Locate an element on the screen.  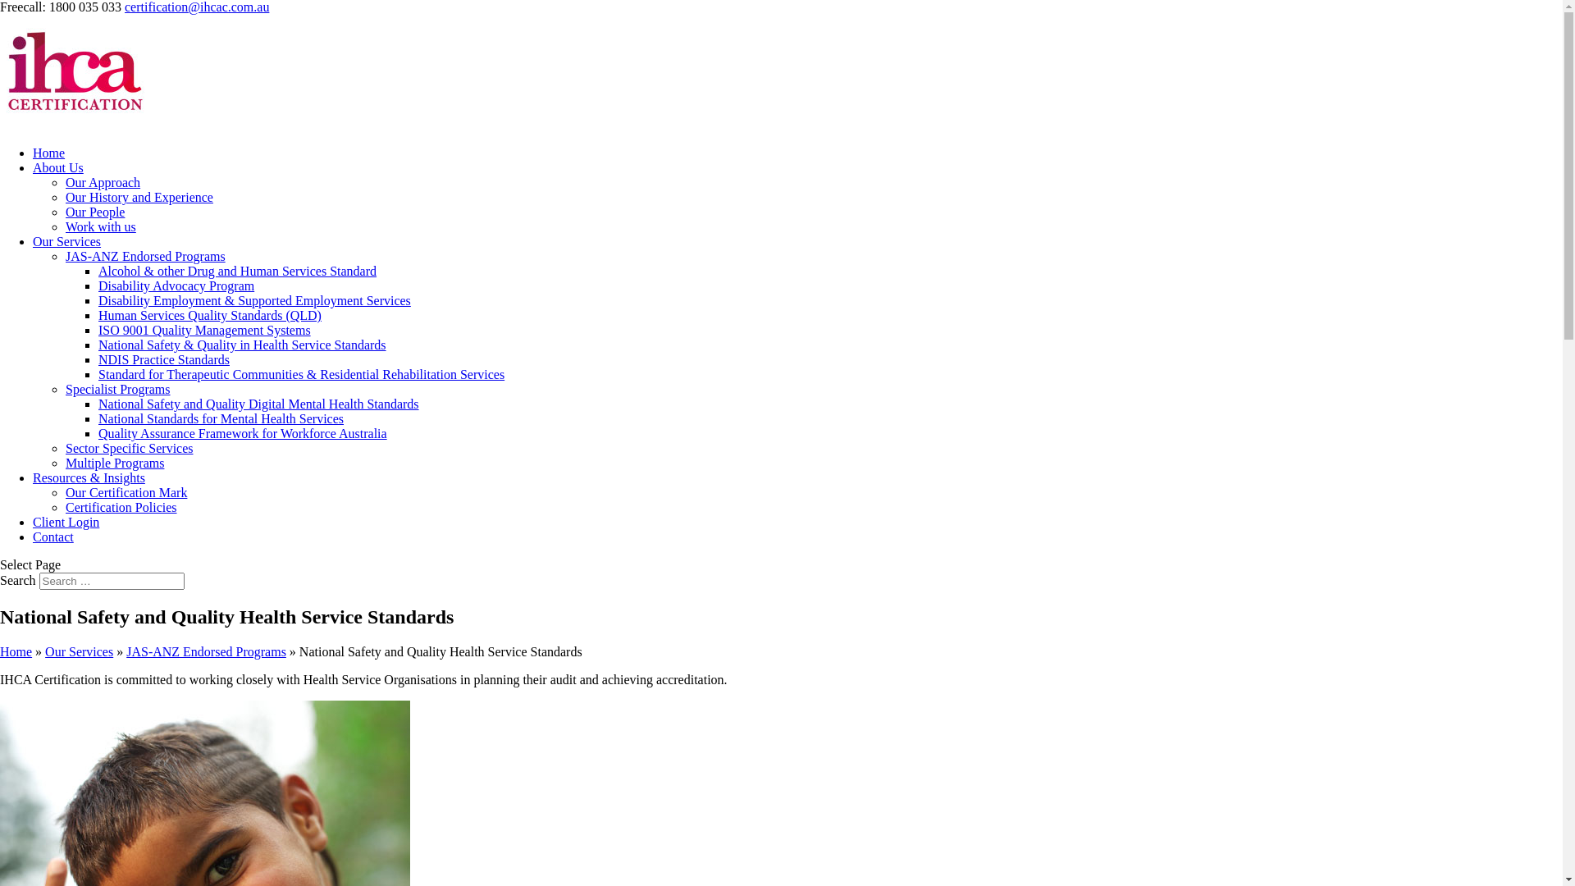
Client Login is located at coordinates (66, 522).